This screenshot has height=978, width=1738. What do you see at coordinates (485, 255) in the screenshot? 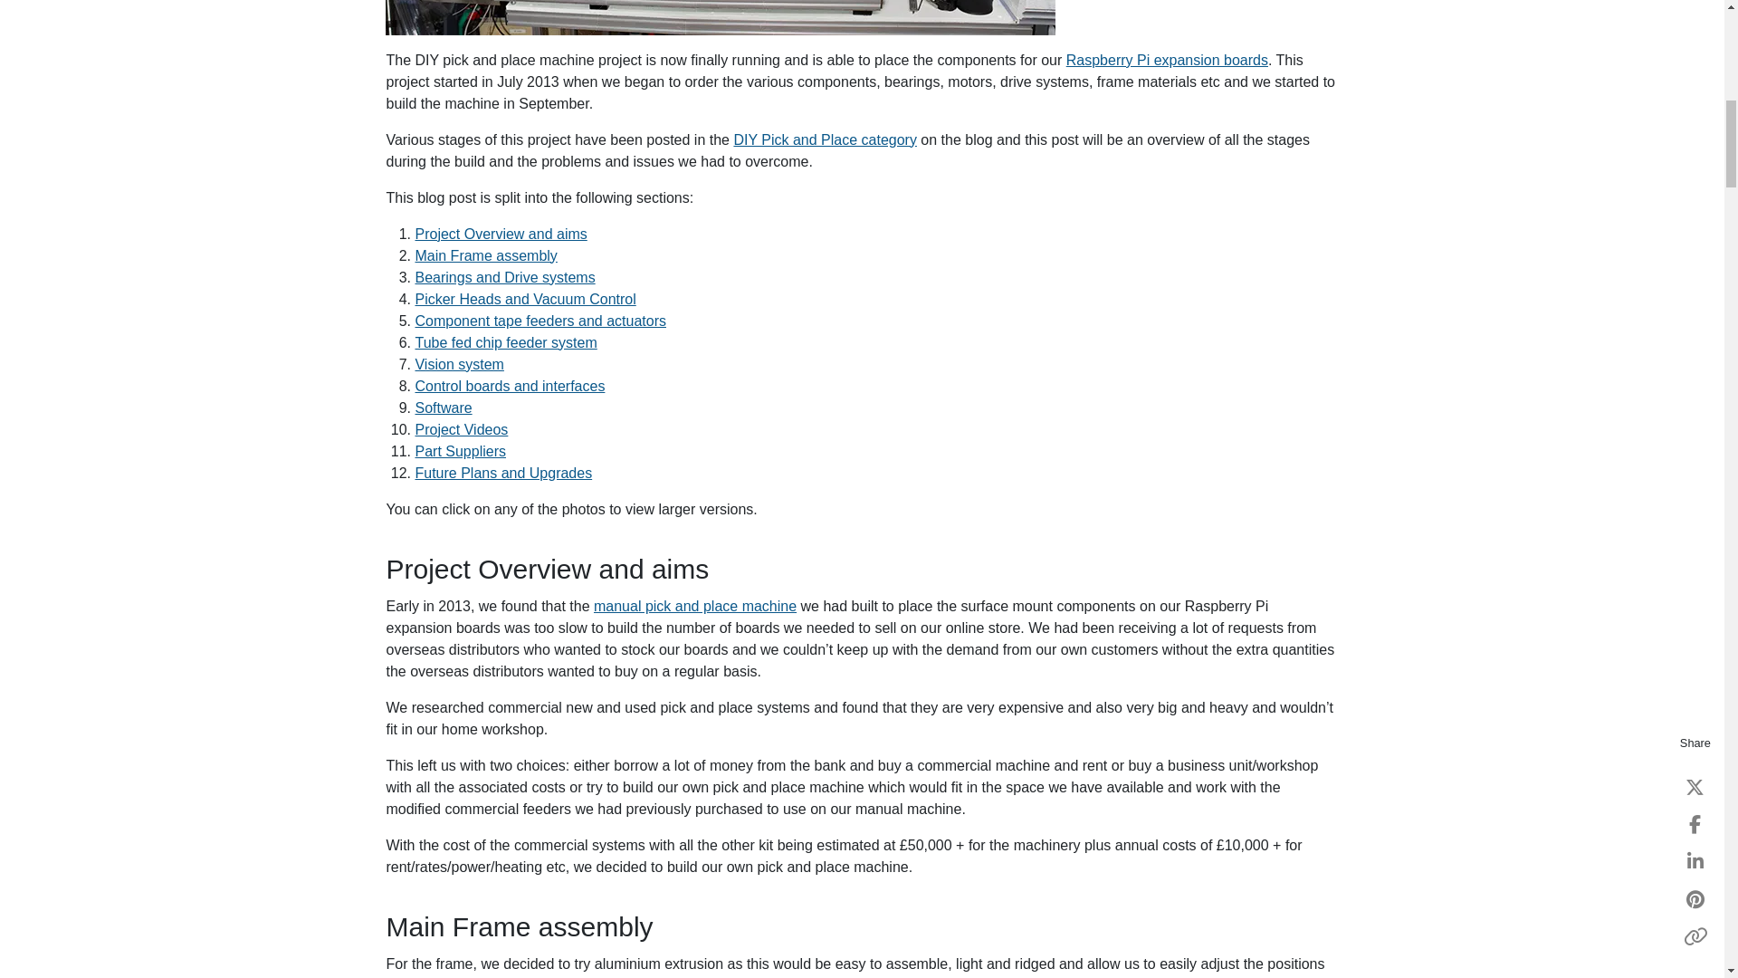
I see `Main Frame assembly` at bounding box center [485, 255].